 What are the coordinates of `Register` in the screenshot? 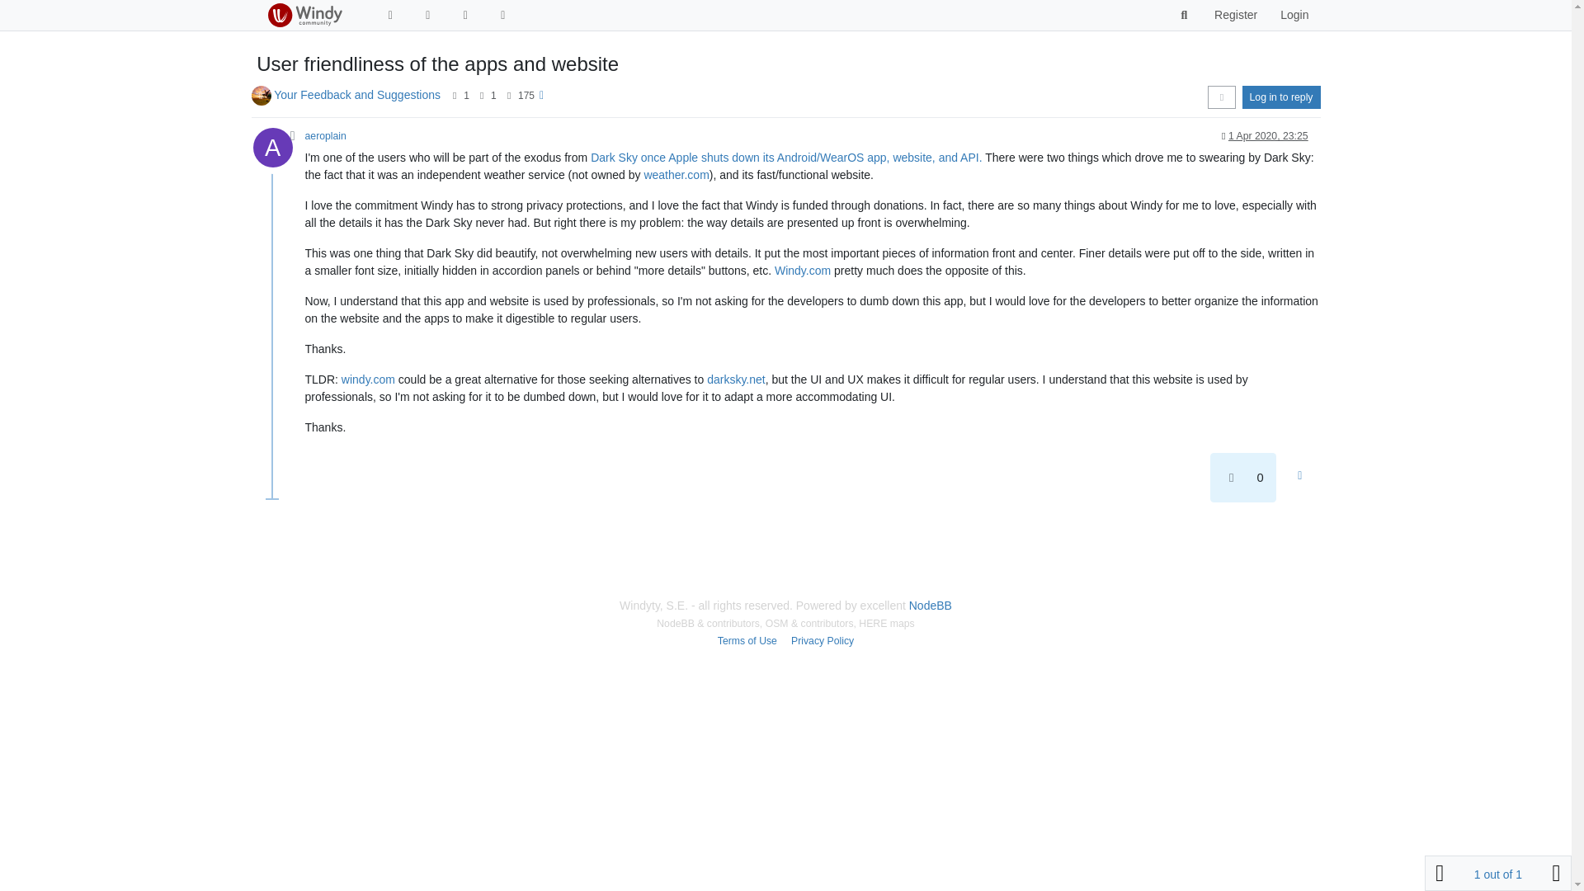 It's located at (1235, 15).